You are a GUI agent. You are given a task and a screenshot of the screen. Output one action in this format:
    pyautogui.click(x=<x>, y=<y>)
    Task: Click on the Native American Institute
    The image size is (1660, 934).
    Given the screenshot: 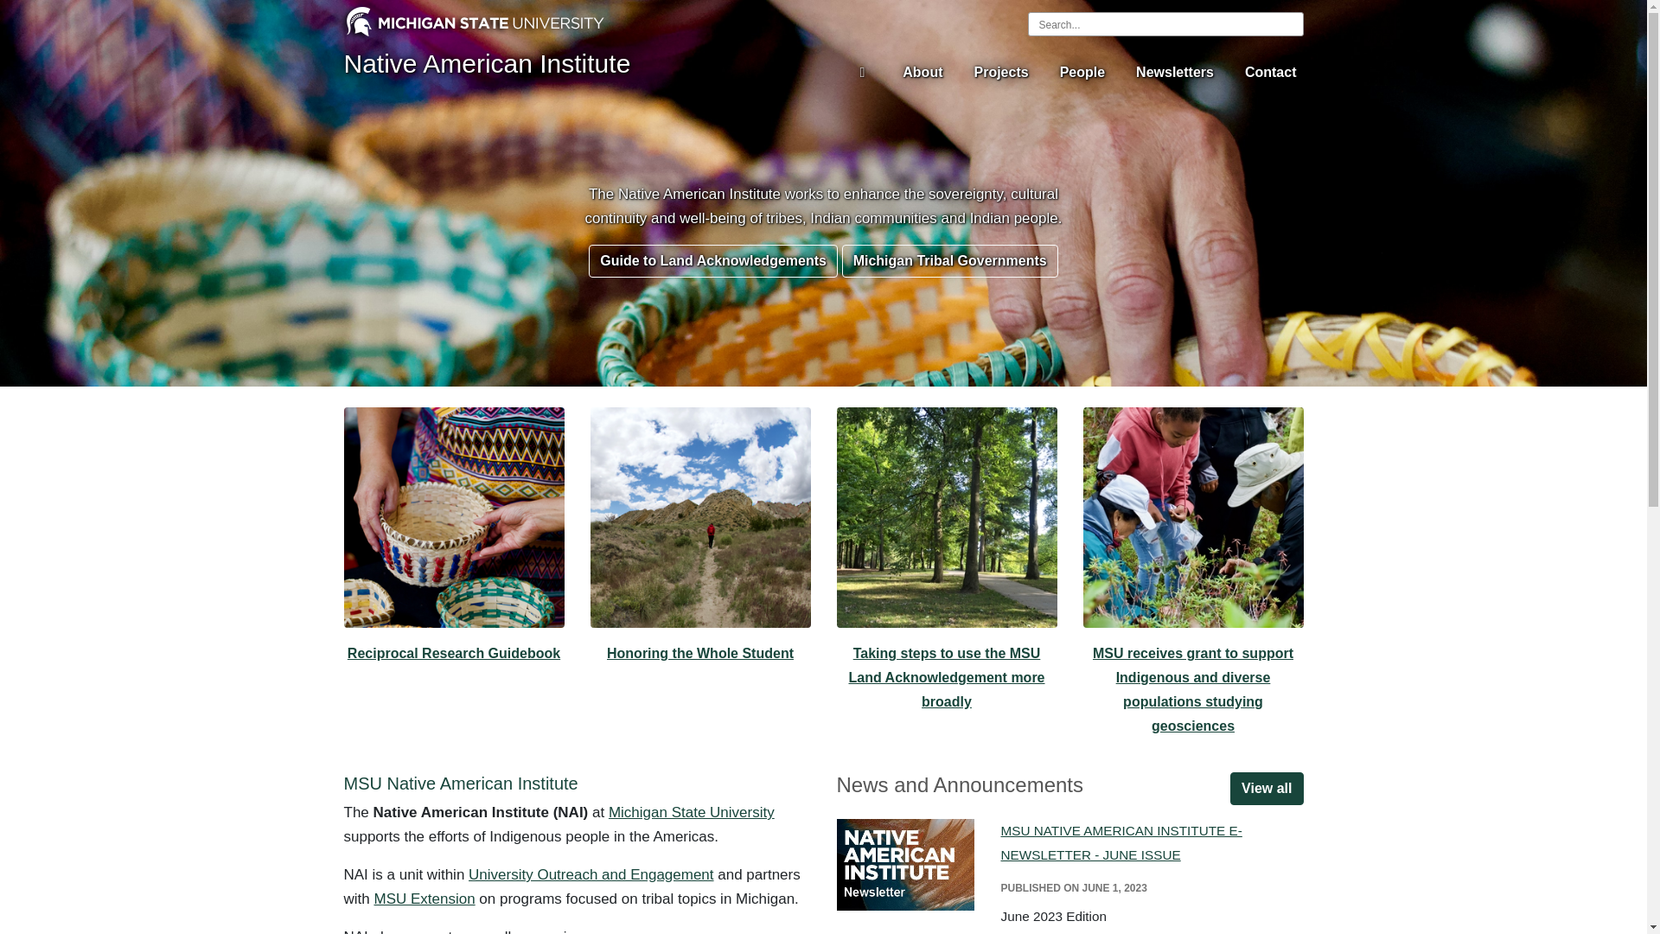 What is the action you would take?
    pyautogui.click(x=487, y=63)
    